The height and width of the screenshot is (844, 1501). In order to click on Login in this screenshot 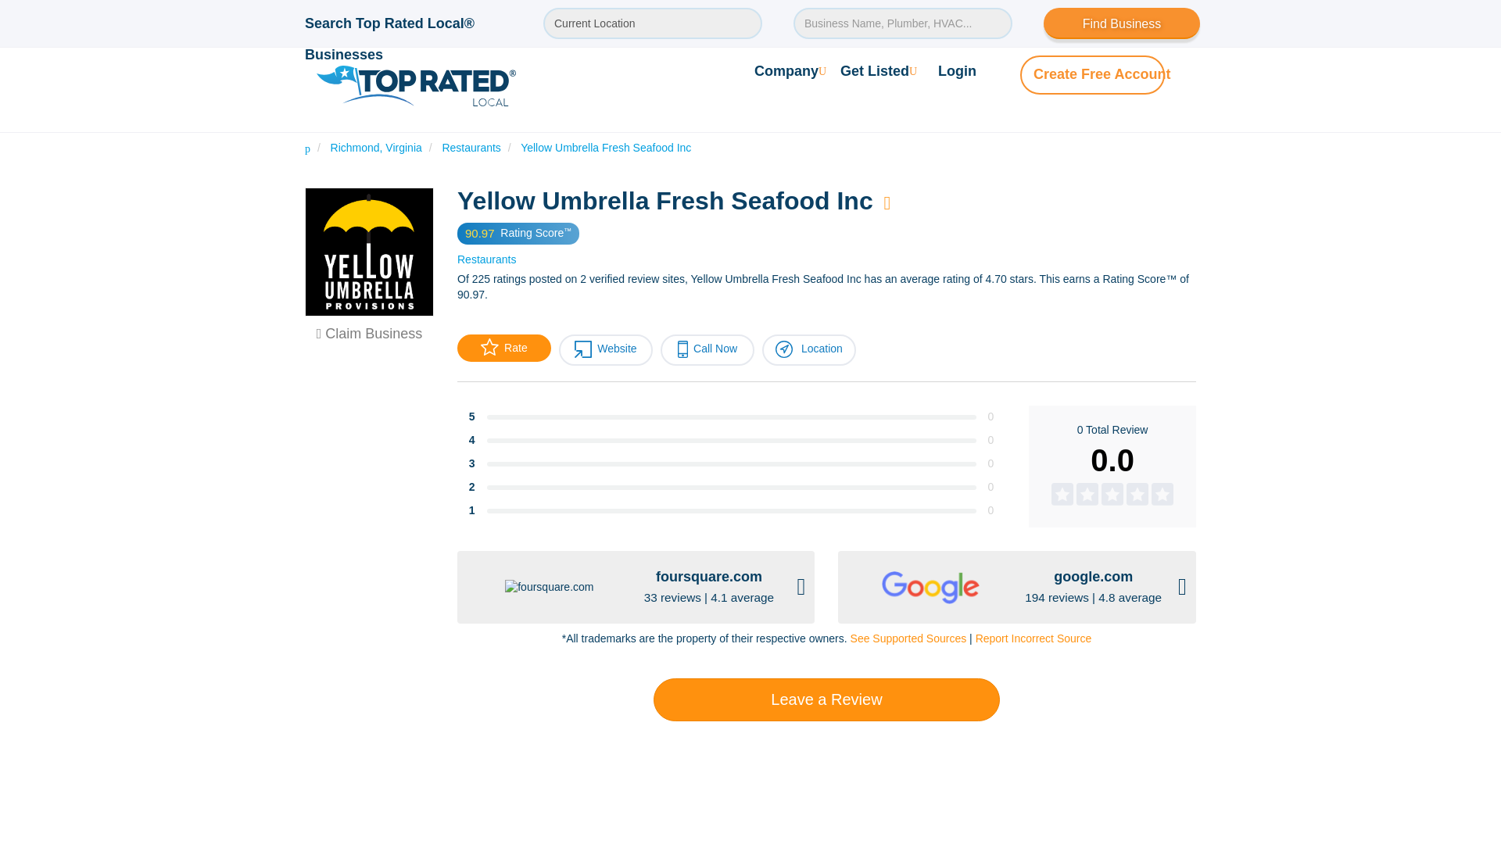, I will do `click(957, 70)`.